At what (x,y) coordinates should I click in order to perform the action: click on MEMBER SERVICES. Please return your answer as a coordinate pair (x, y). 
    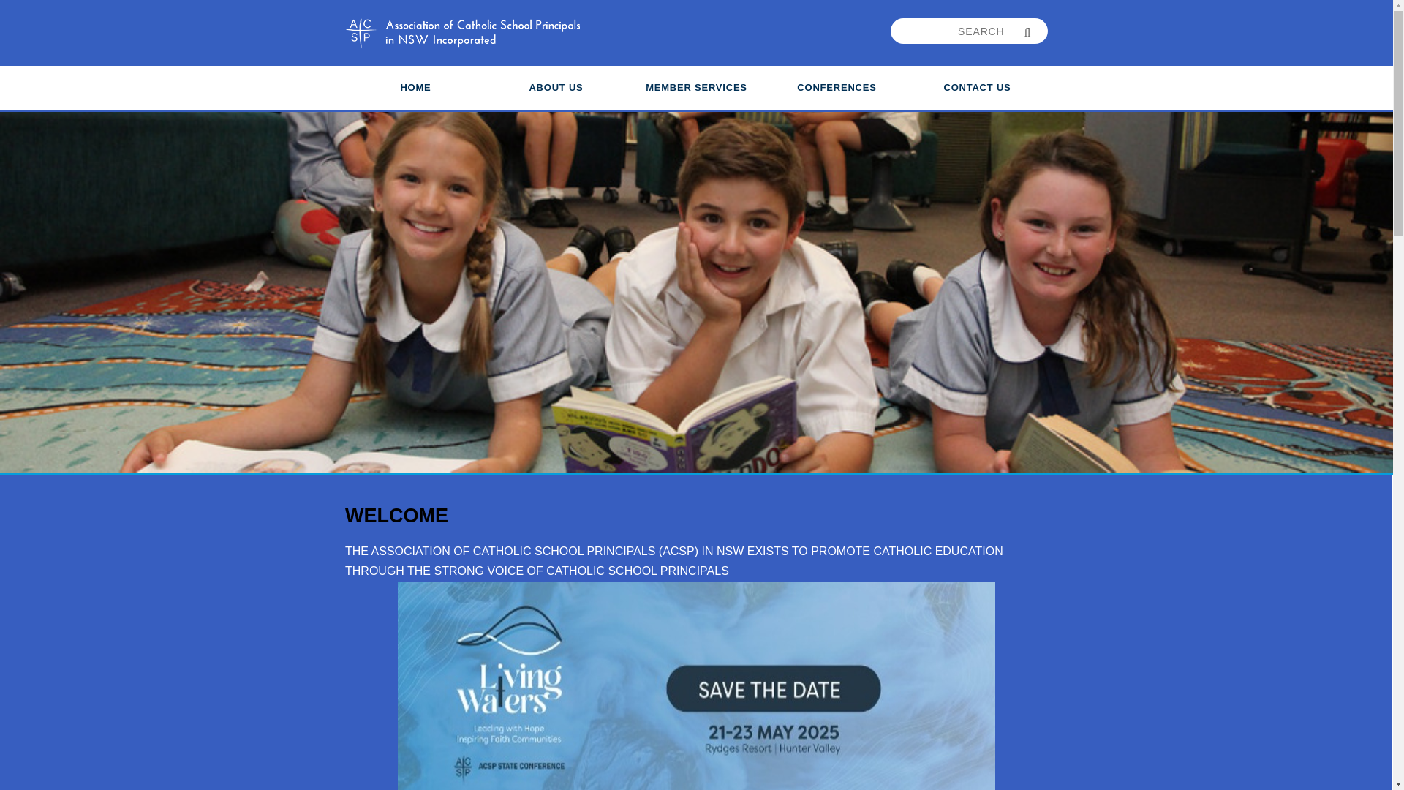
    Looking at the image, I should click on (696, 88).